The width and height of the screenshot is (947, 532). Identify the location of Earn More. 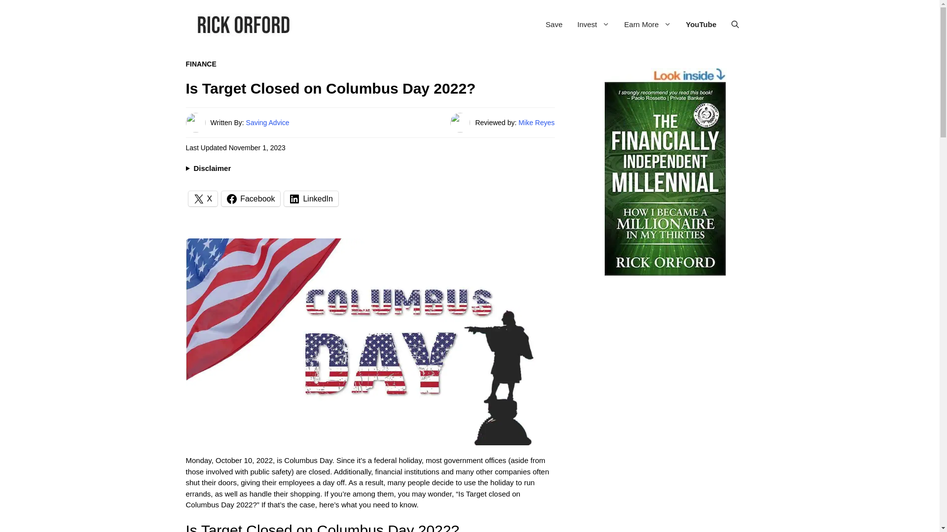
(648, 25).